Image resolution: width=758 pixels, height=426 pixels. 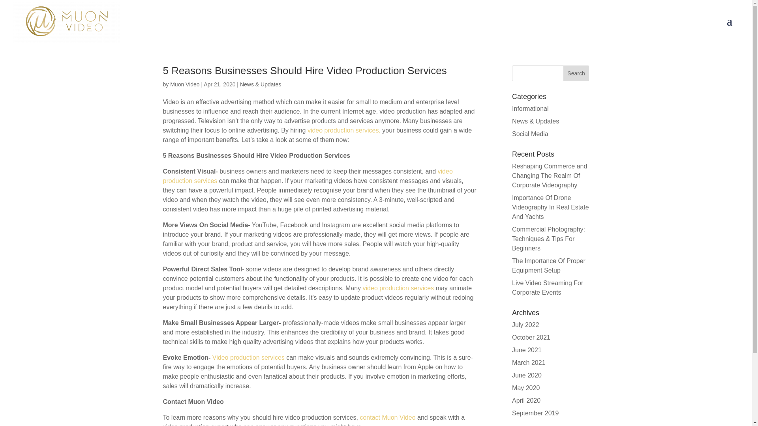 What do you see at coordinates (248, 357) in the screenshot?
I see `Video production services` at bounding box center [248, 357].